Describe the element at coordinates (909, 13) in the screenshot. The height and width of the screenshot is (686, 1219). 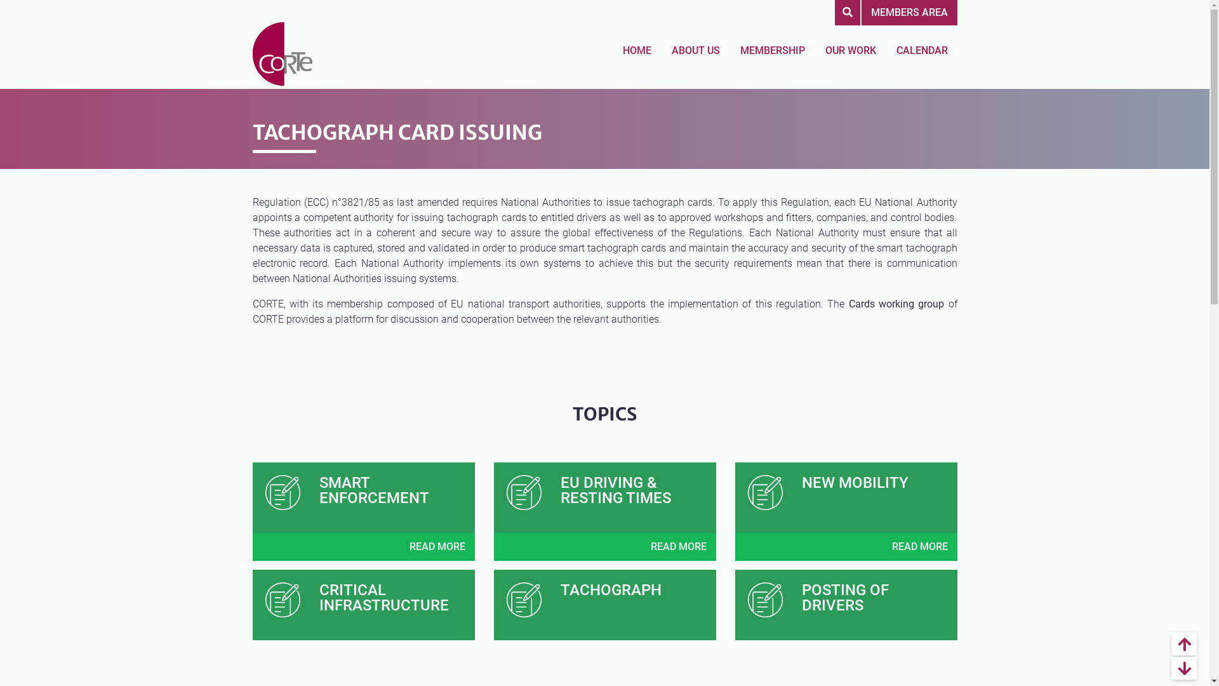
I see `MEMBERS AREA` at that location.